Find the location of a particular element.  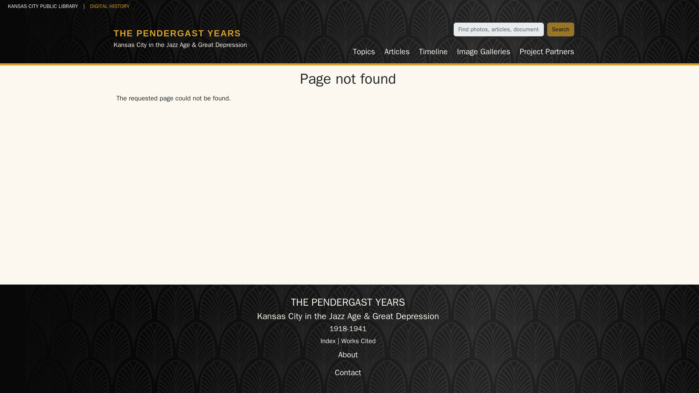

About is located at coordinates (348, 355).